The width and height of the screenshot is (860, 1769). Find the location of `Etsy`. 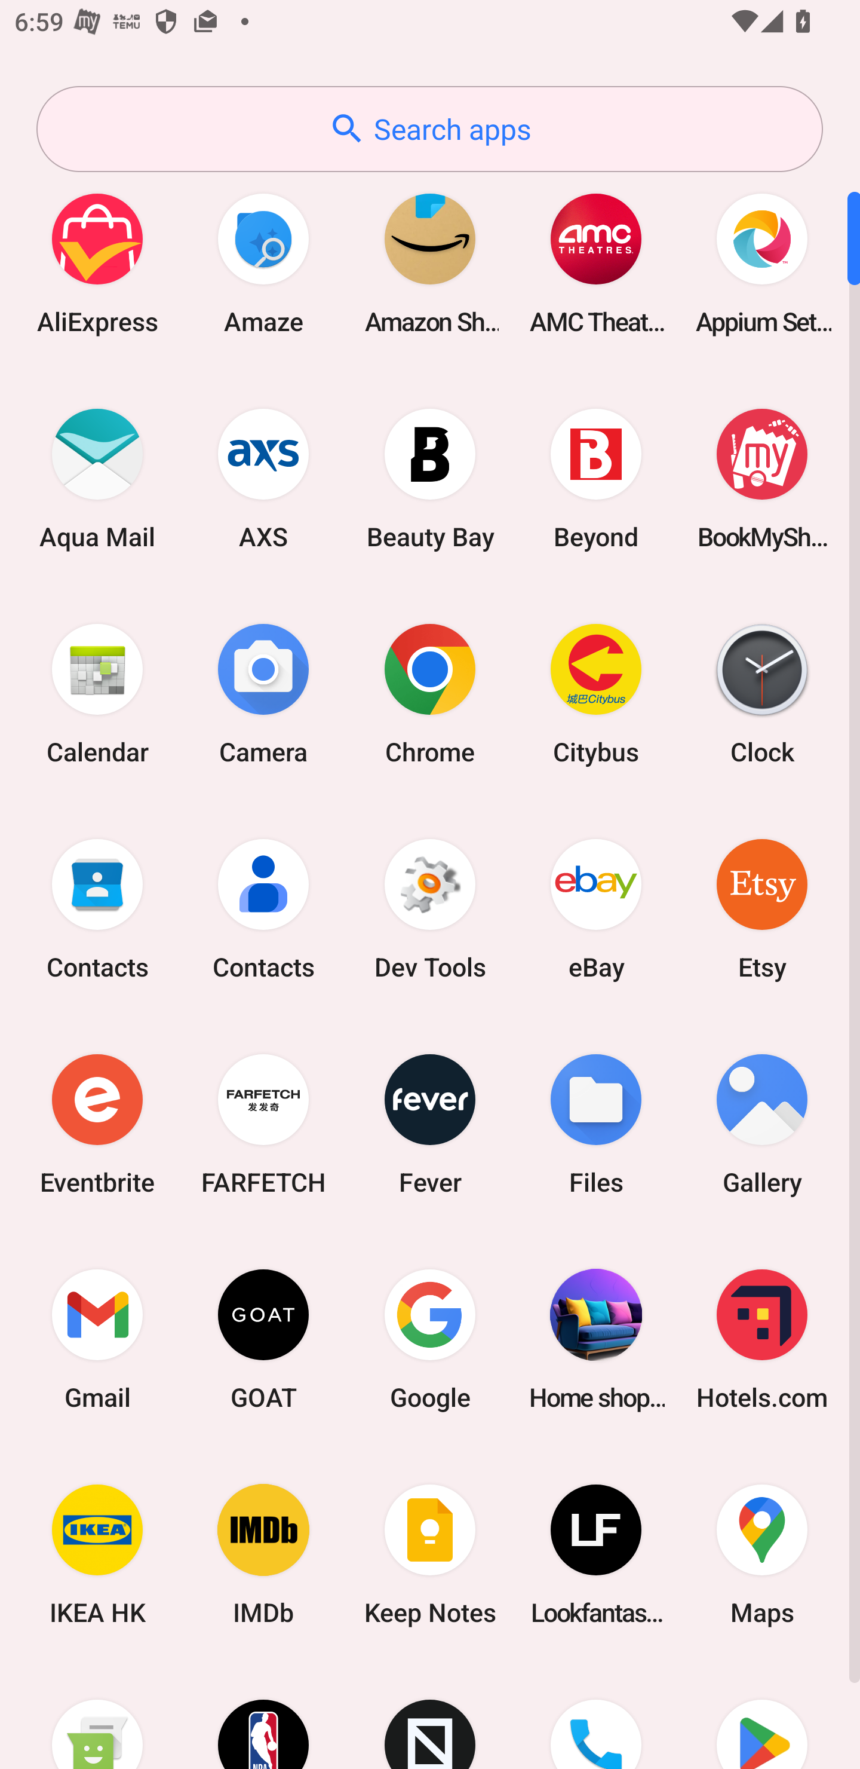

Etsy is located at coordinates (762, 908).